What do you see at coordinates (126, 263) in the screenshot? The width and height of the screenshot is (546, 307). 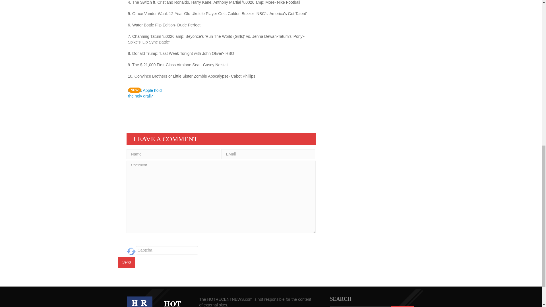 I see `Send` at bounding box center [126, 263].